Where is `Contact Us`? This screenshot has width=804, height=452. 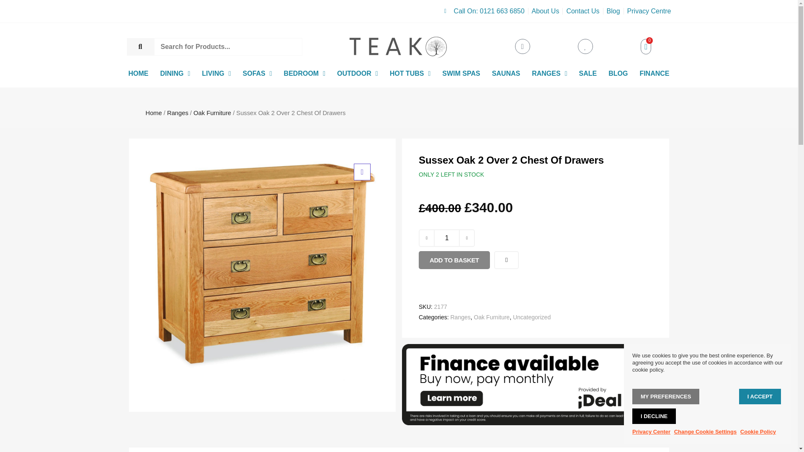
Contact Us is located at coordinates (582, 11).